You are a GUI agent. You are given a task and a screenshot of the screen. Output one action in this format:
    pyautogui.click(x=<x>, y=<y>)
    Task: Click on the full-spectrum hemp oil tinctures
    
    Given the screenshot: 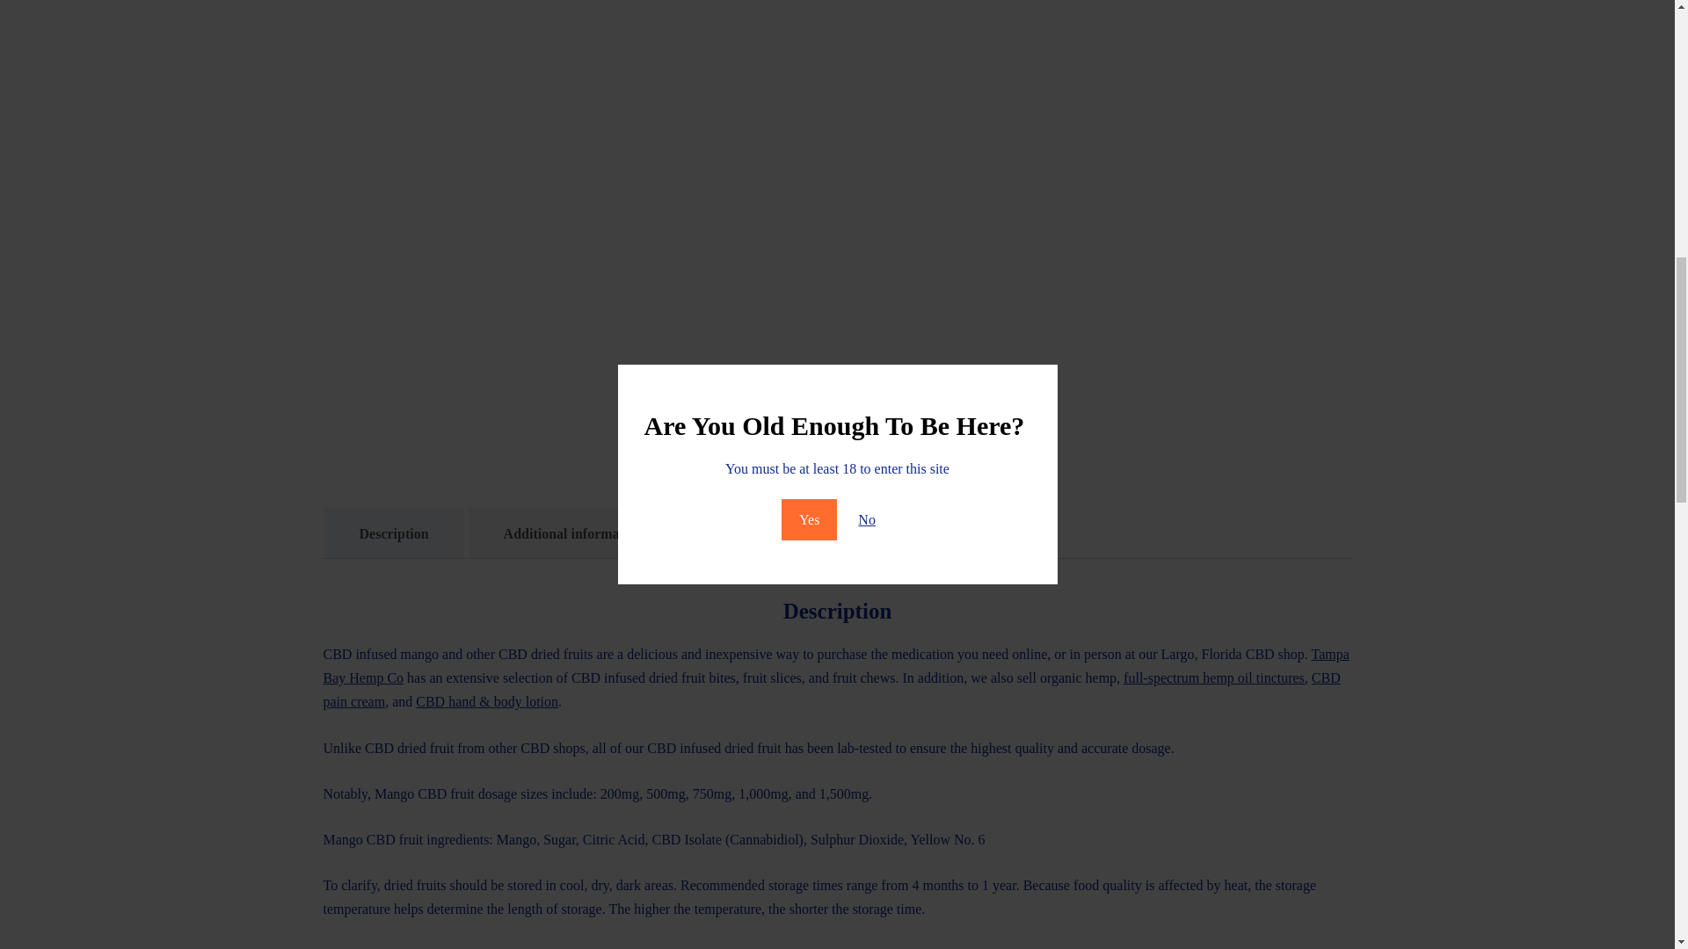 What is the action you would take?
    pyautogui.click(x=1214, y=677)
    